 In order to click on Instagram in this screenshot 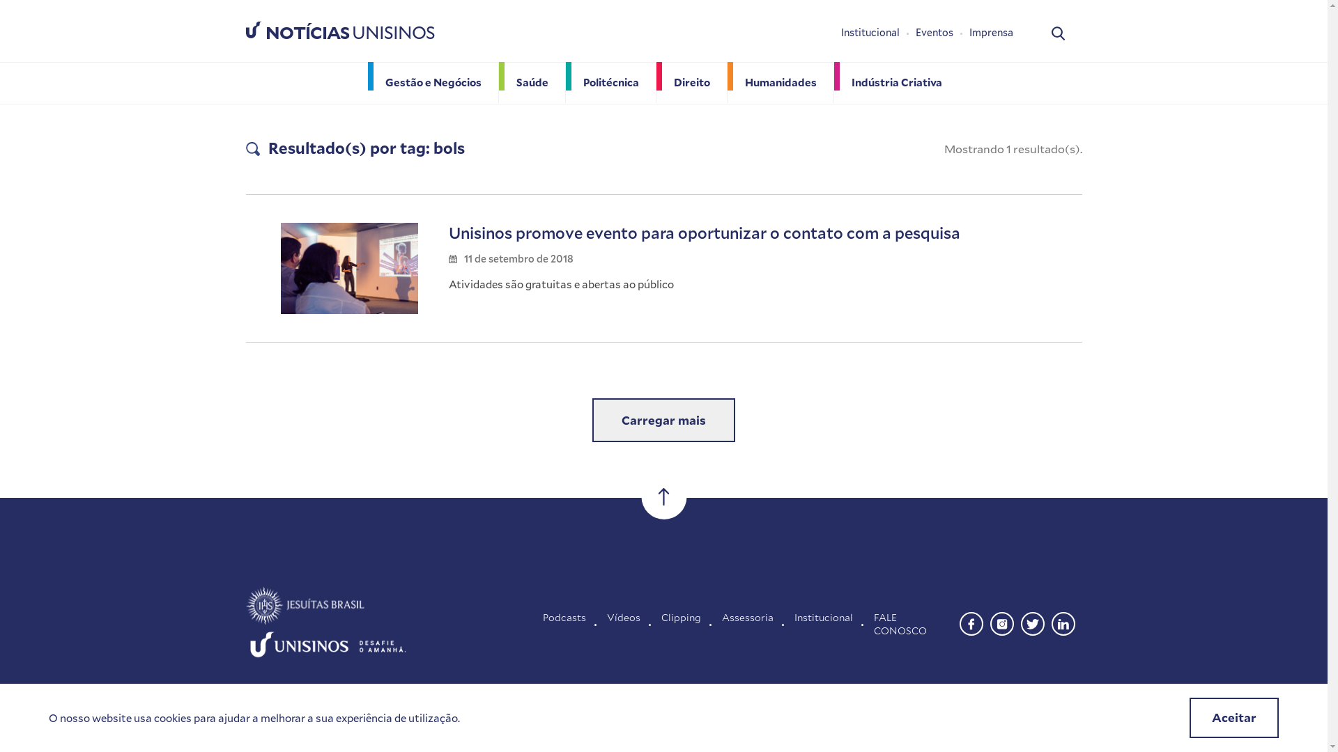, I will do `click(1001, 622)`.